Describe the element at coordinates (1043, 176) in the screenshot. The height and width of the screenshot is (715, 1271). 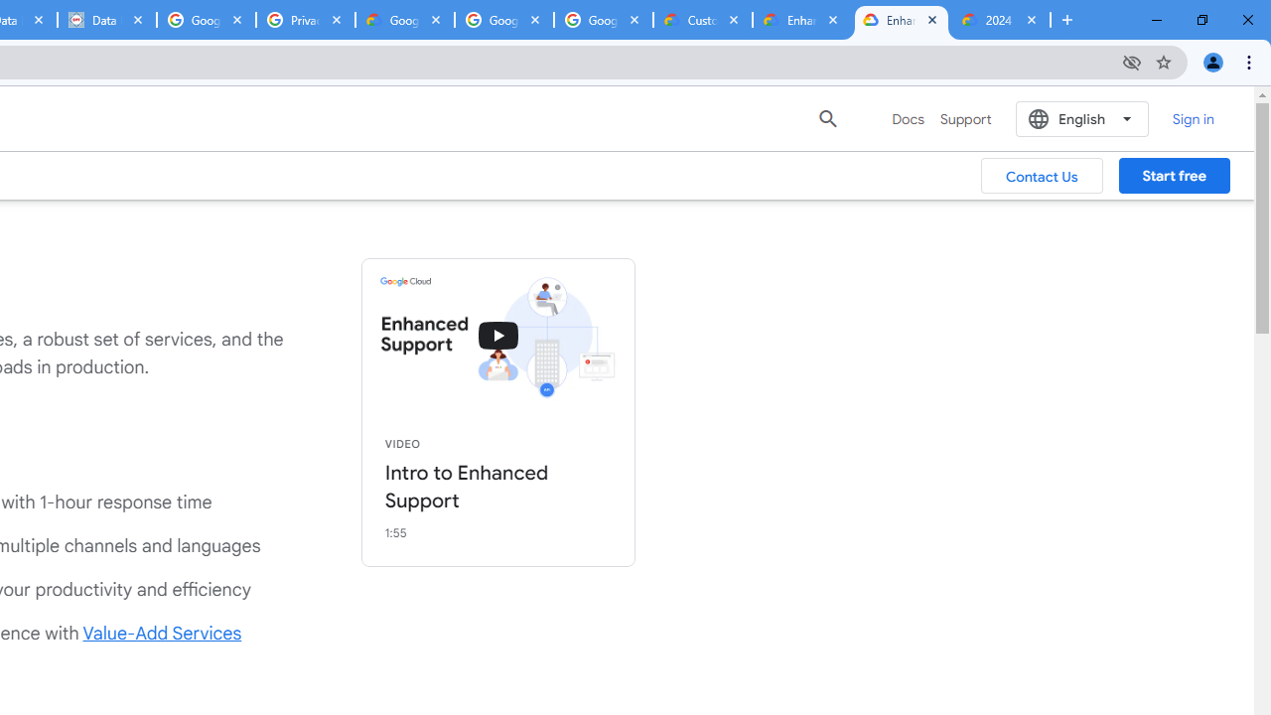
I see `Contact Us` at that location.